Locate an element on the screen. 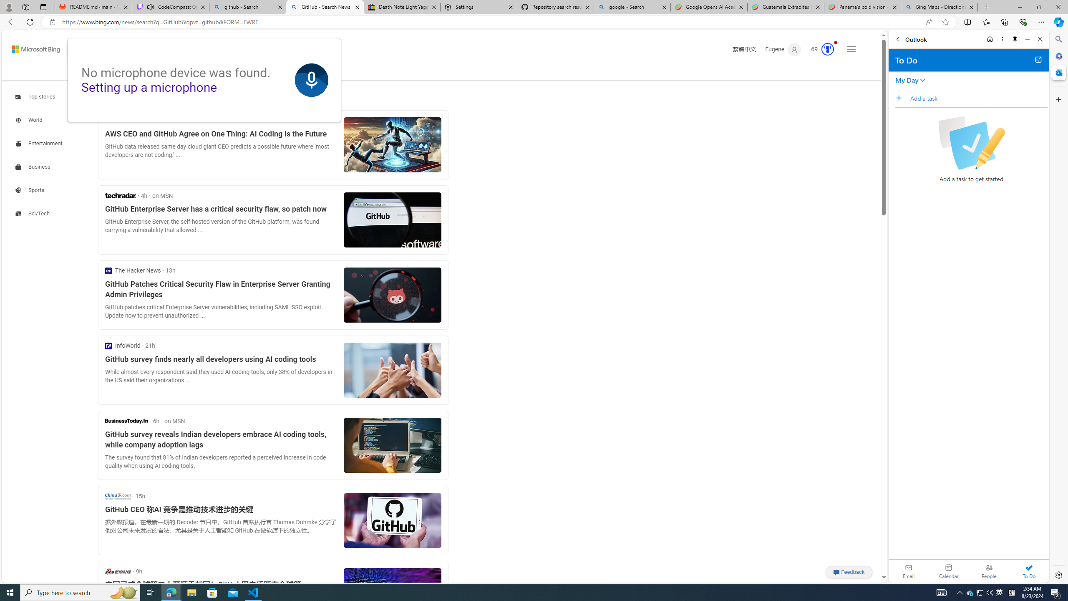 The height and width of the screenshot is (601, 1068). Mute tab is located at coordinates (150, 7).